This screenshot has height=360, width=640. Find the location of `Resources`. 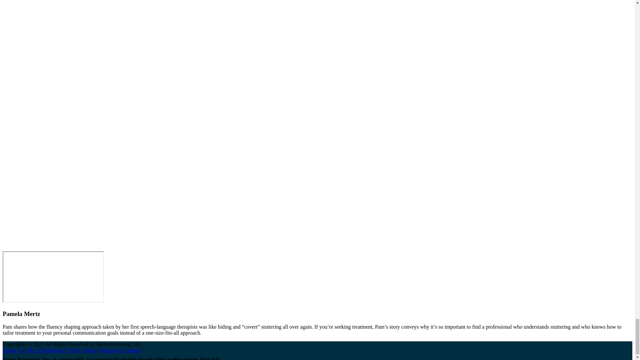

Resources is located at coordinates (111, 350).